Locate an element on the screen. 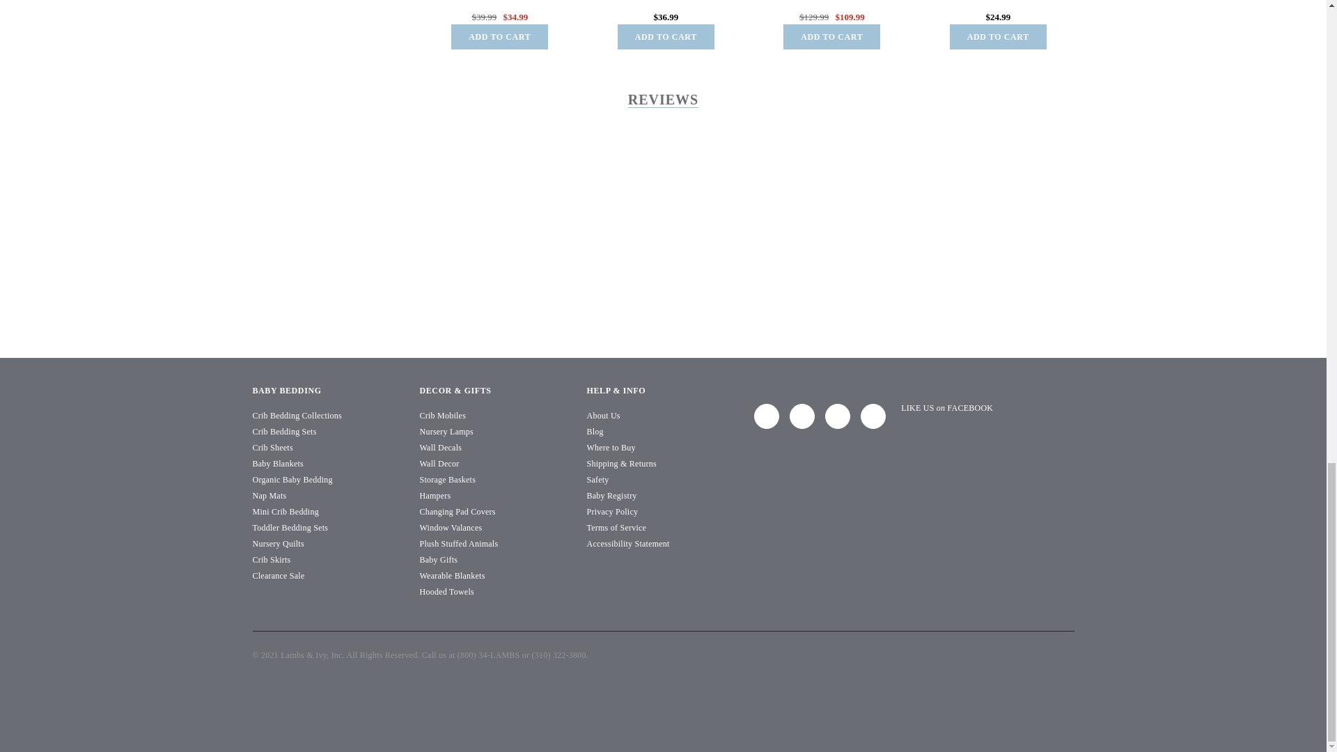 This screenshot has height=752, width=1337. Add to Cart is located at coordinates (998, 36).